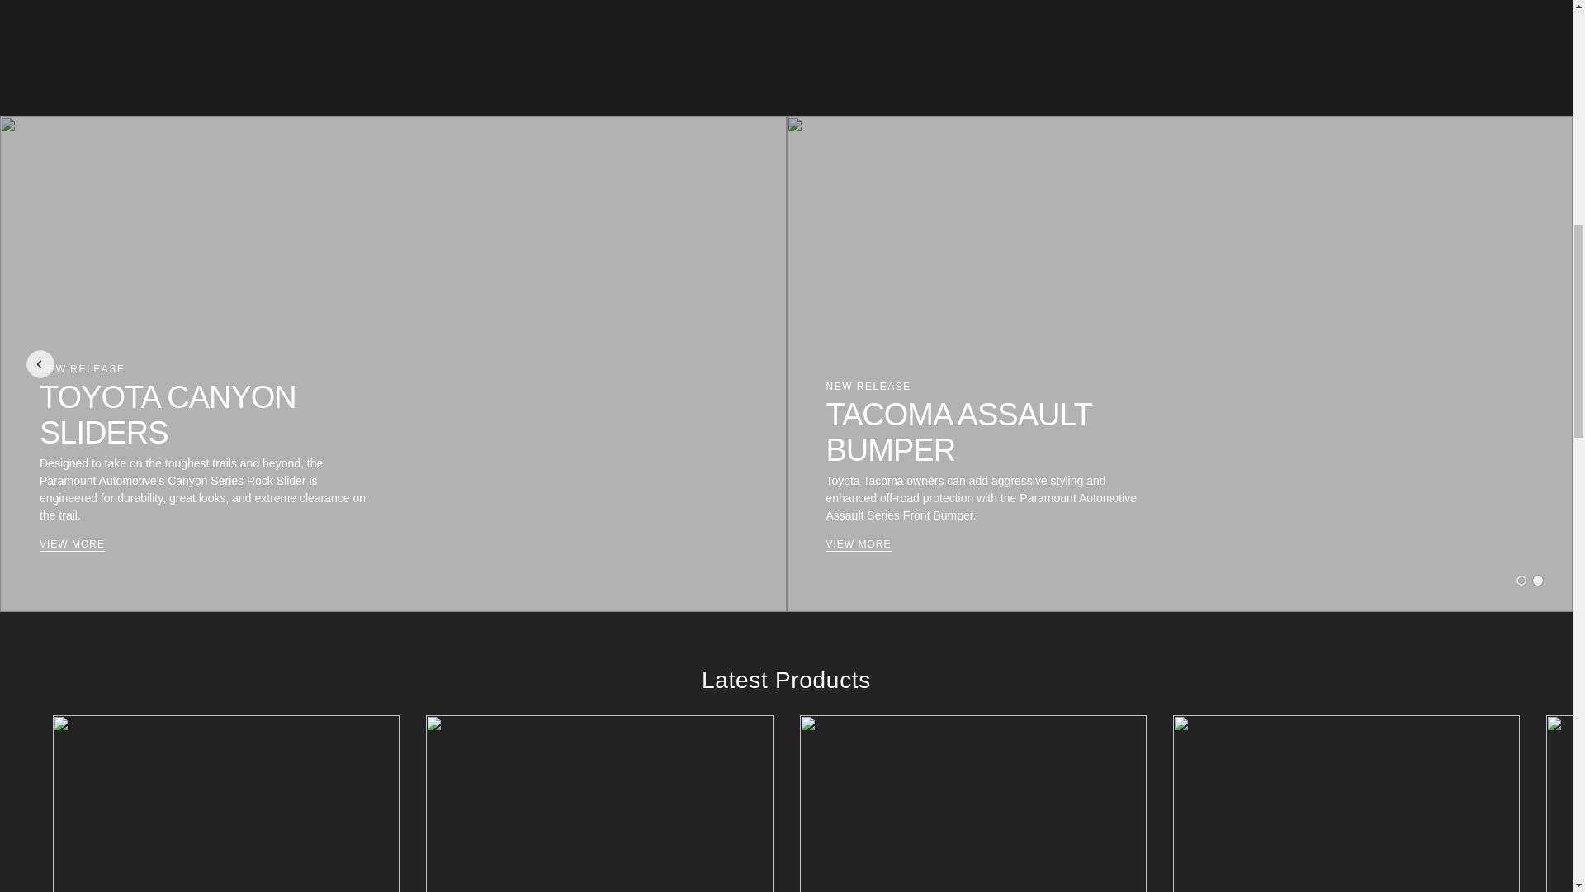 The width and height of the screenshot is (1585, 892). Describe the element at coordinates (859, 545) in the screenshot. I see `VIEW MORE` at that location.